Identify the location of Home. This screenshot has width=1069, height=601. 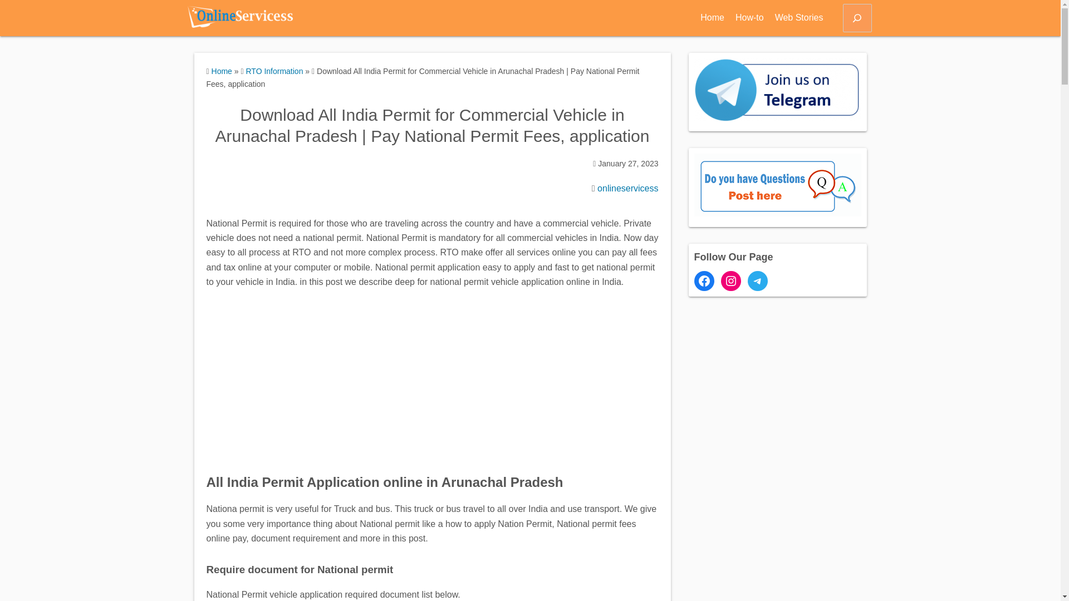
(712, 18).